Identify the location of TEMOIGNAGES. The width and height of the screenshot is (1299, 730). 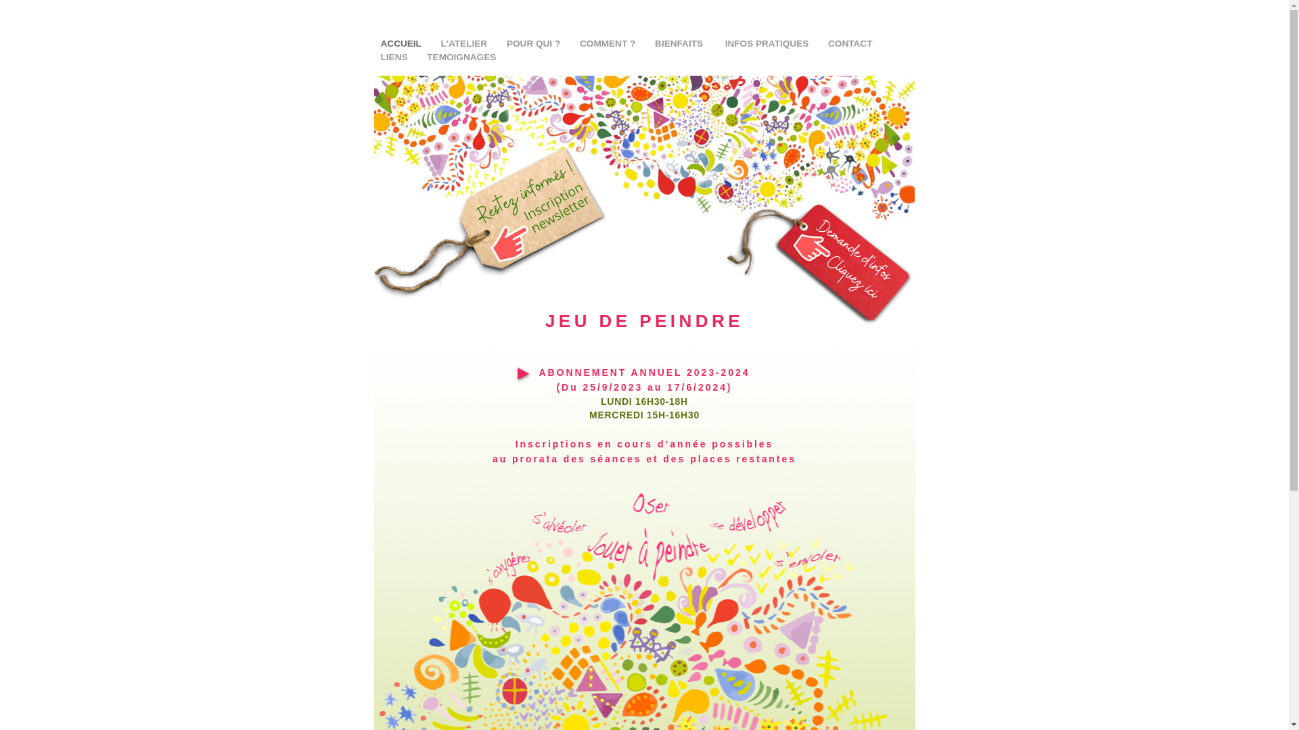
(461, 57).